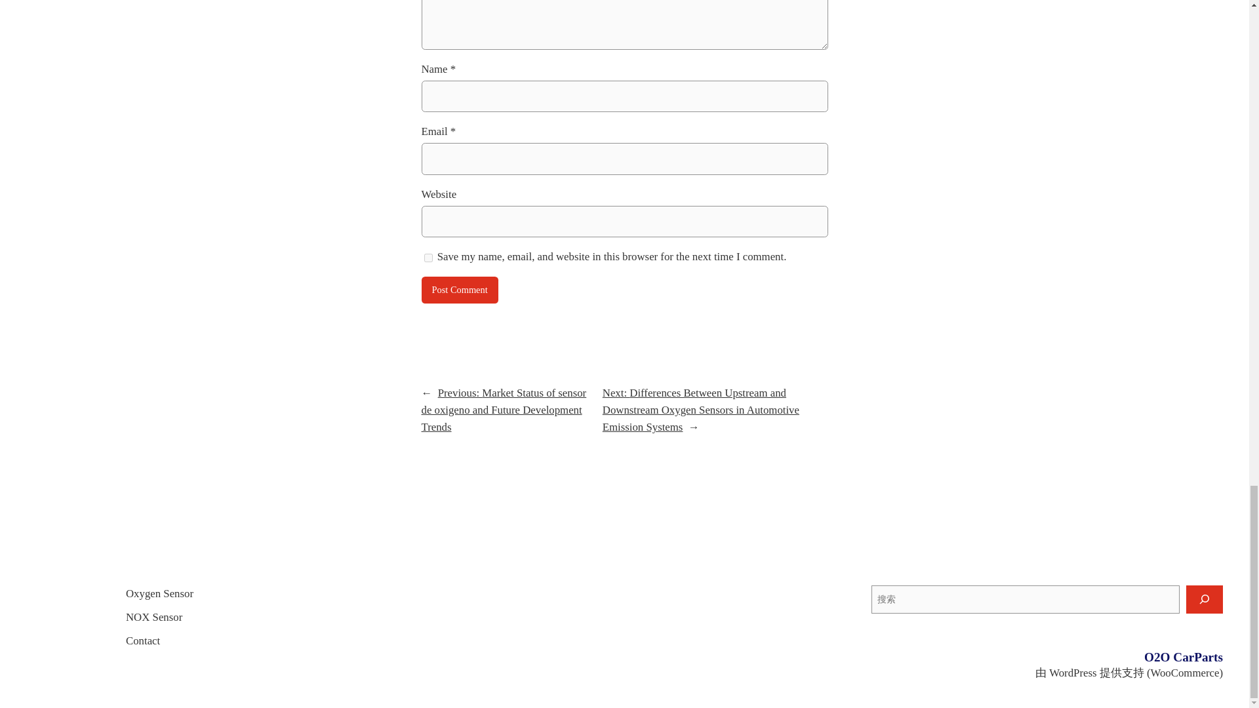 This screenshot has height=708, width=1259. What do you see at coordinates (160, 594) in the screenshot?
I see `Oxygen Sensor` at bounding box center [160, 594].